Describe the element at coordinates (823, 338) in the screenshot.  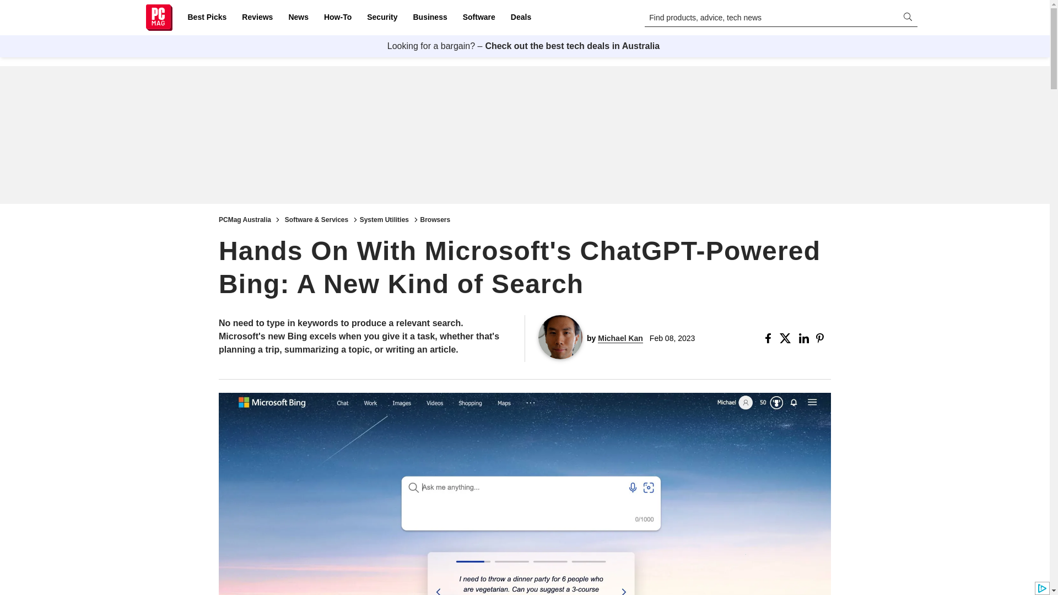
I see `Share this Story on Pinterest` at that location.